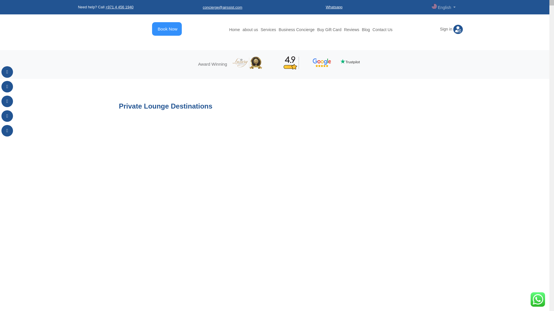 Image resolution: width=554 pixels, height=311 pixels. I want to click on Buy Gift Card, so click(329, 30).